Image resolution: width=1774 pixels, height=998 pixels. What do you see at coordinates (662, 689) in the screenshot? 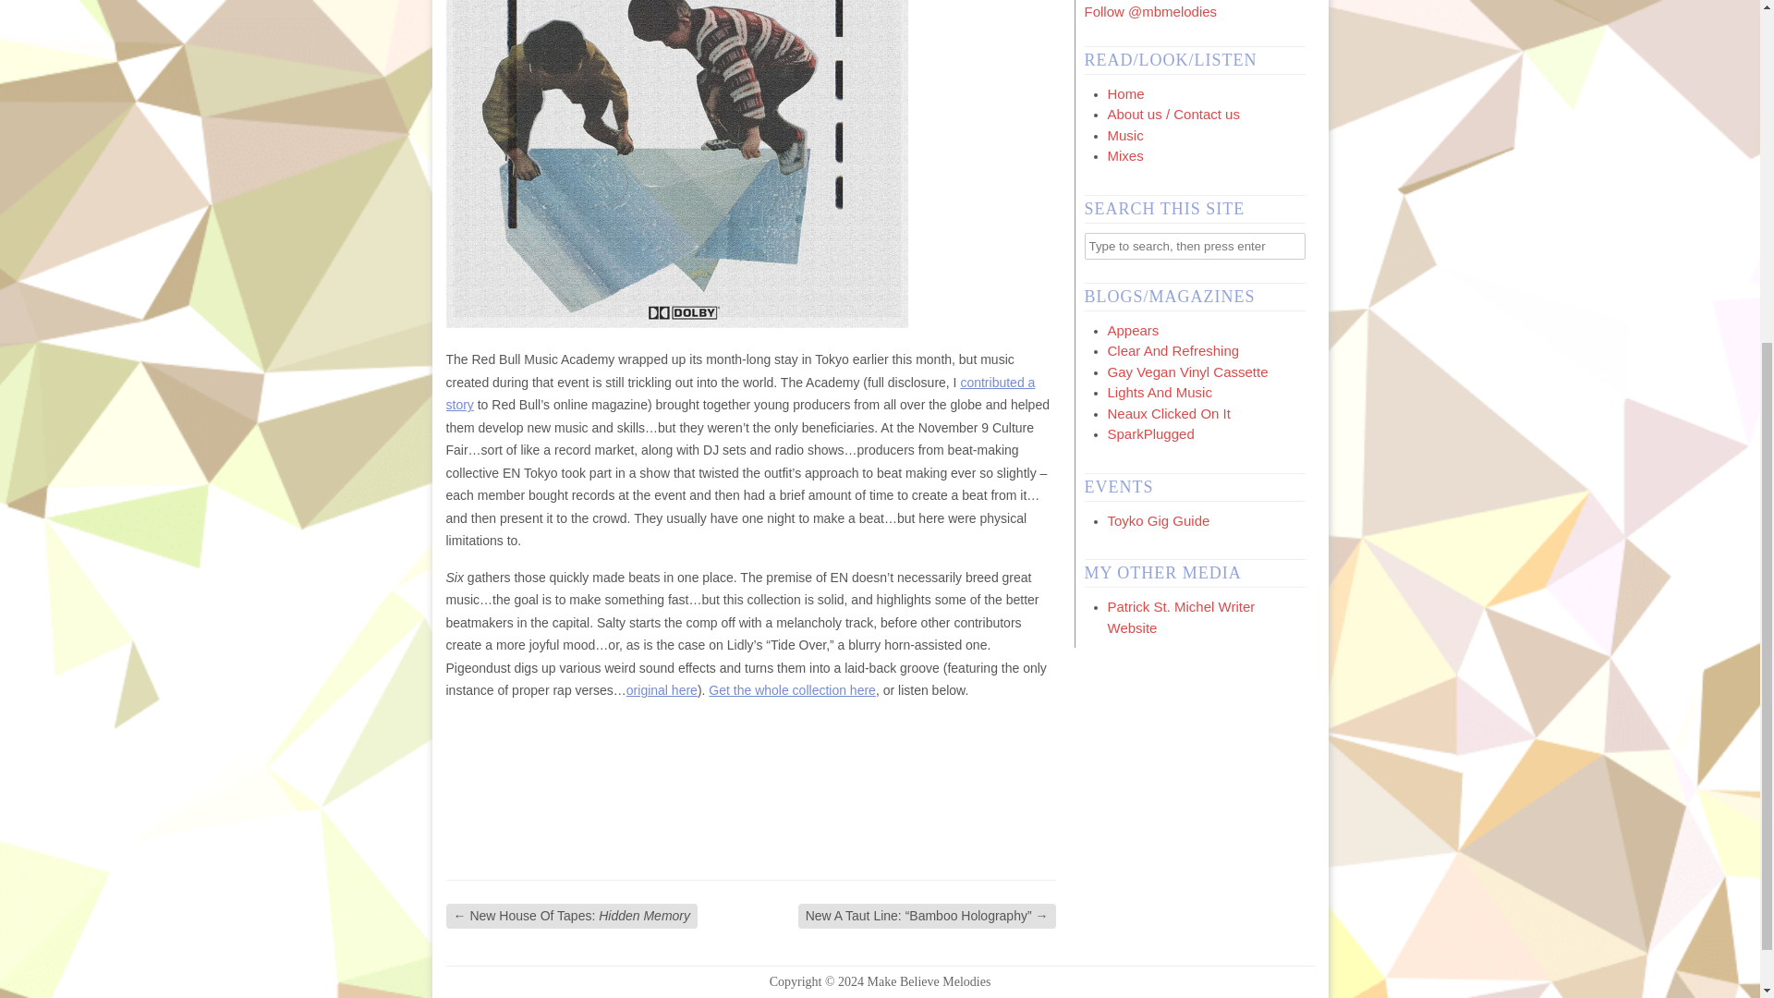
I see `original here` at bounding box center [662, 689].